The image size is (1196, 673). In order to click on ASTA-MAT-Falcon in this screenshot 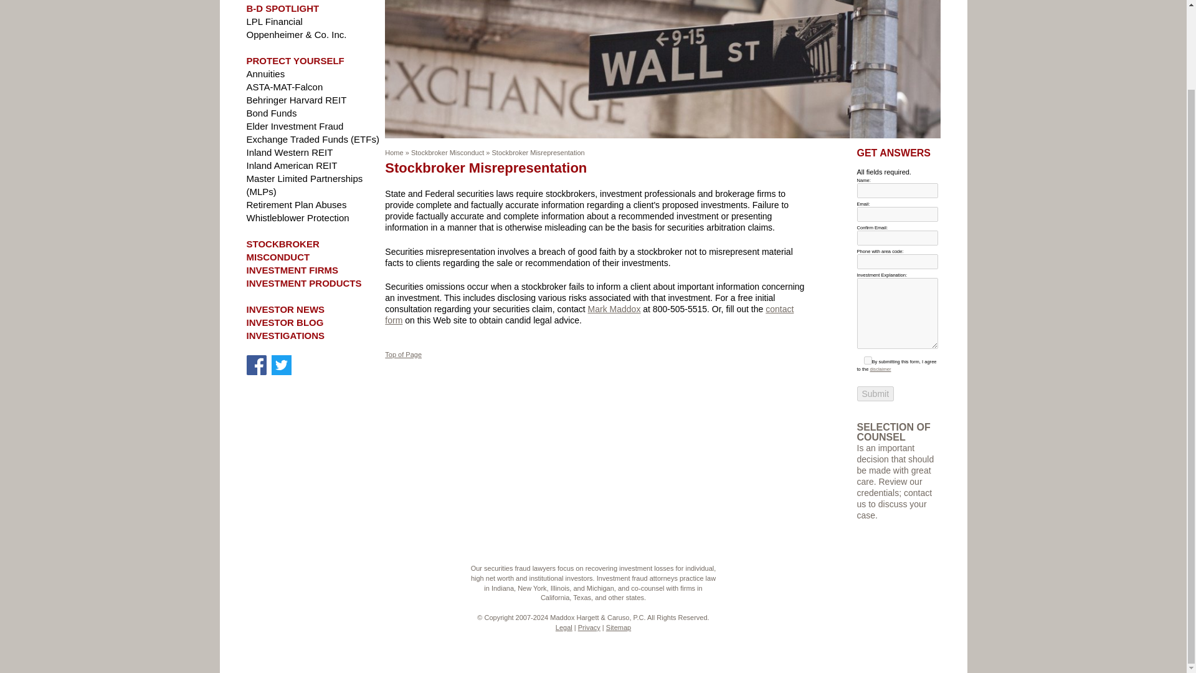, I will do `click(284, 86)`.